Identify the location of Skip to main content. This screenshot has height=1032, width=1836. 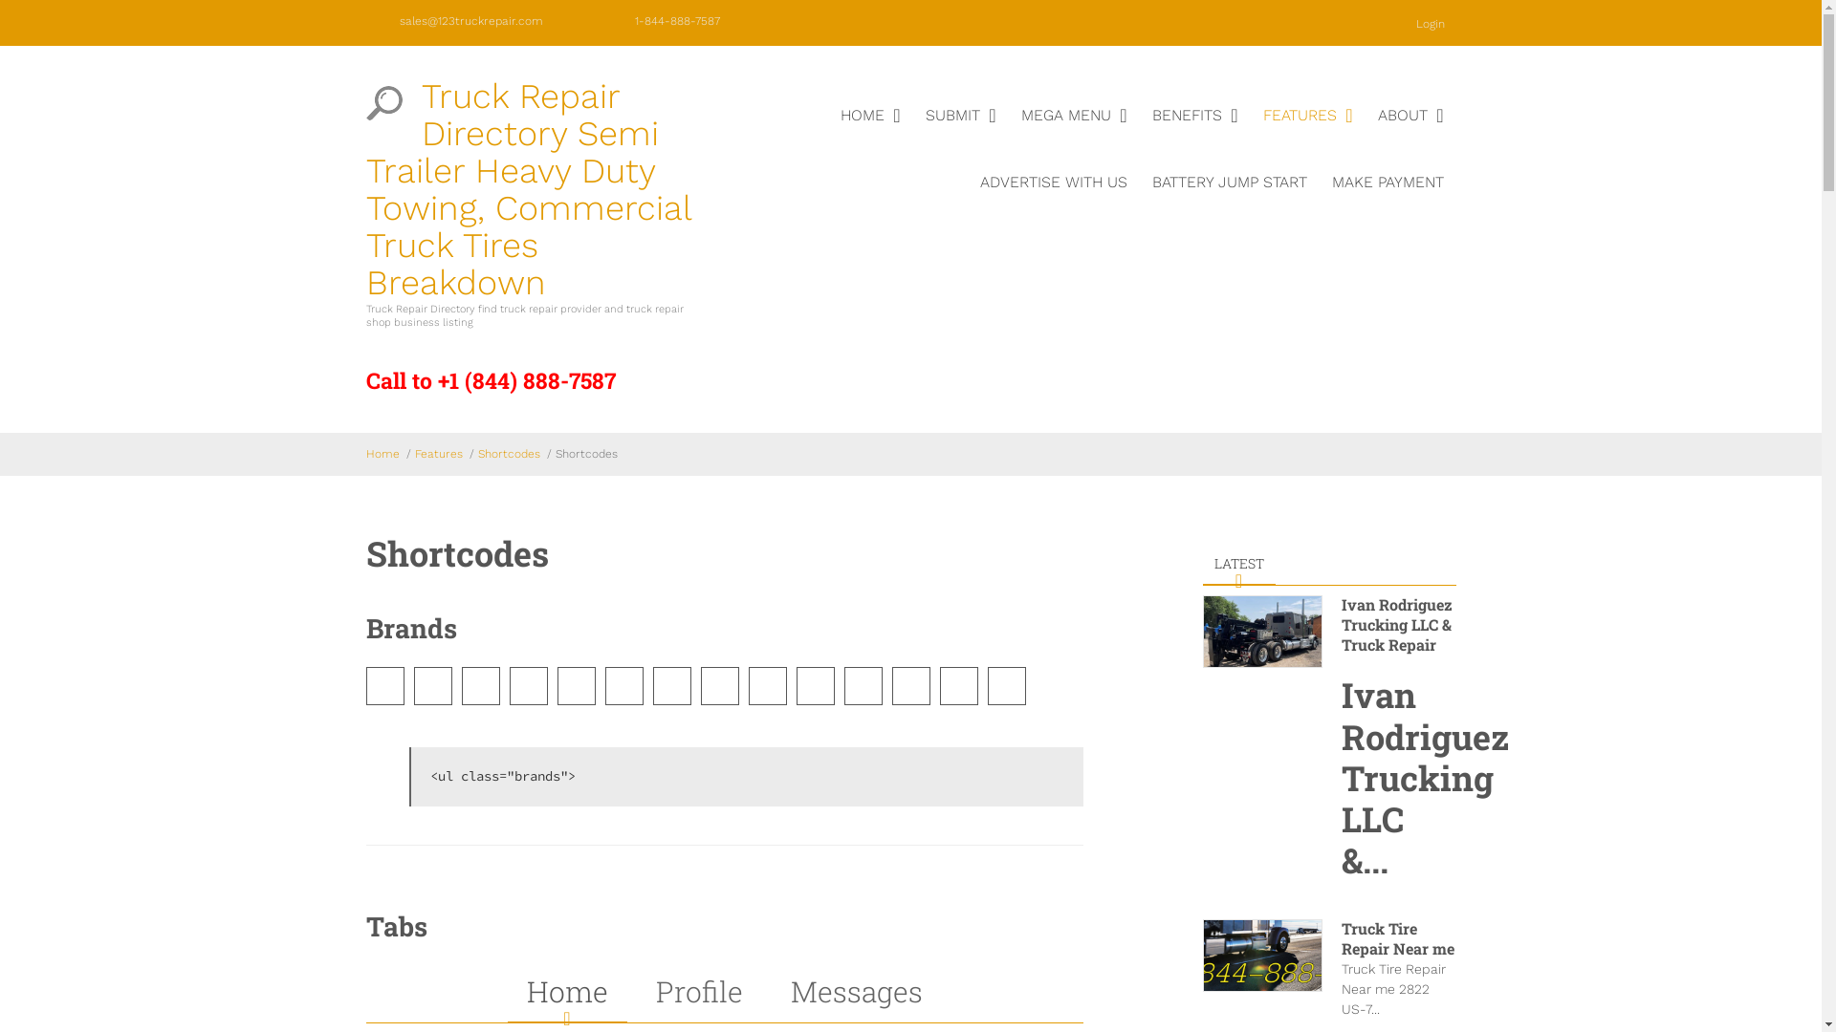
(76, 0).